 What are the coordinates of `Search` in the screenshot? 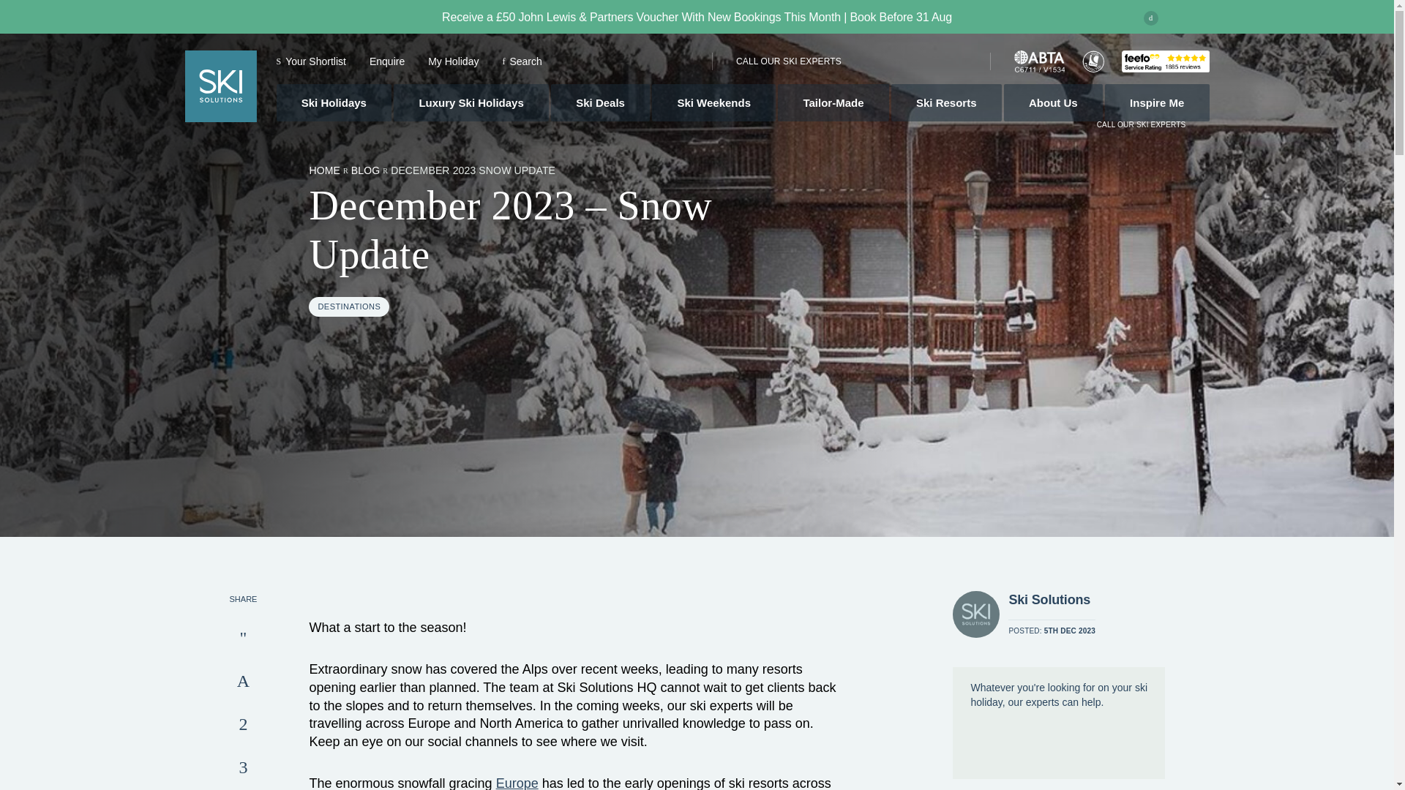 It's located at (521, 61).